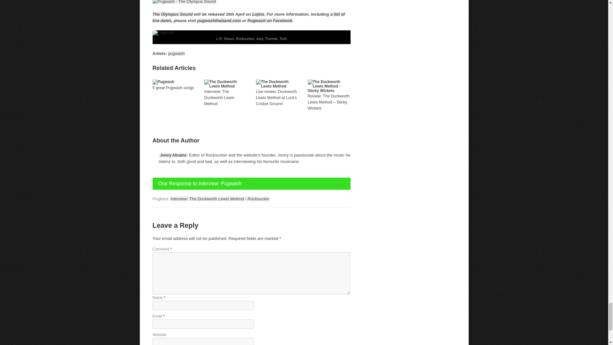 The height and width of the screenshot is (345, 613). Describe the element at coordinates (173, 88) in the screenshot. I see `5 great Pugwash songs` at that location.